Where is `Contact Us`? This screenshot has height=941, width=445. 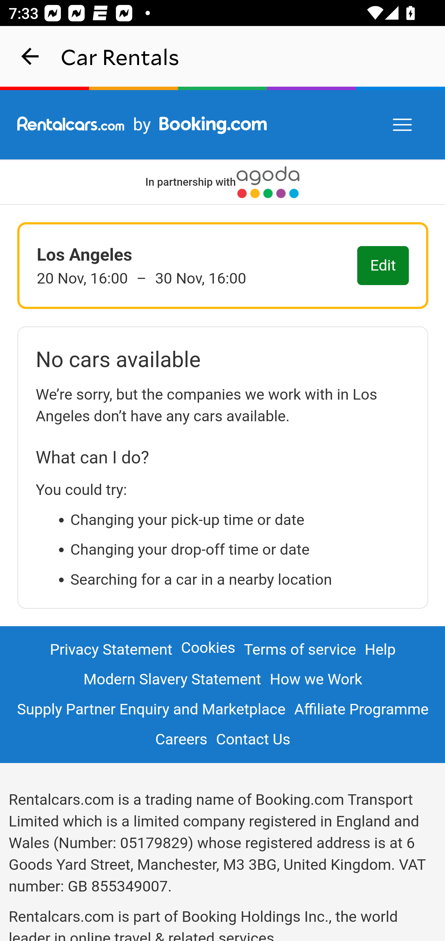 Contact Us is located at coordinates (253, 739).